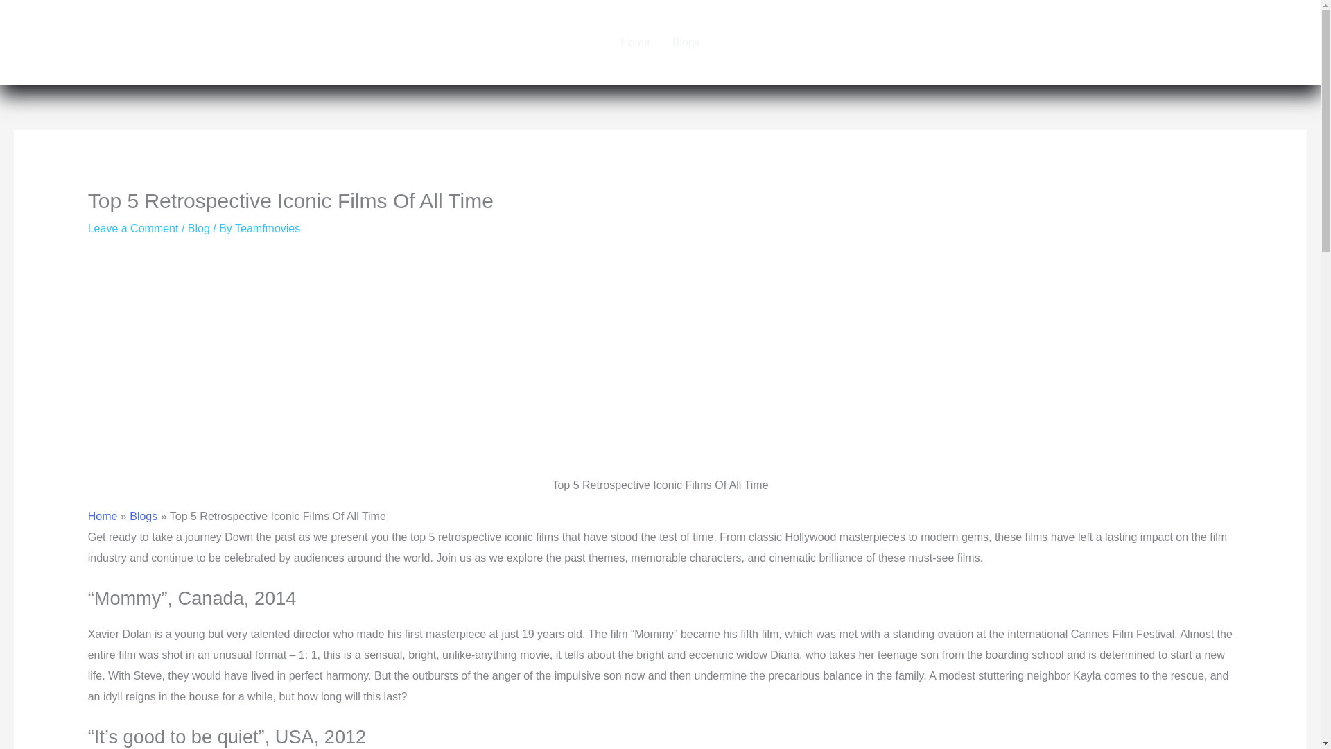 The height and width of the screenshot is (749, 1331). Describe the element at coordinates (635, 42) in the screenshot. I see `Home` at that location.